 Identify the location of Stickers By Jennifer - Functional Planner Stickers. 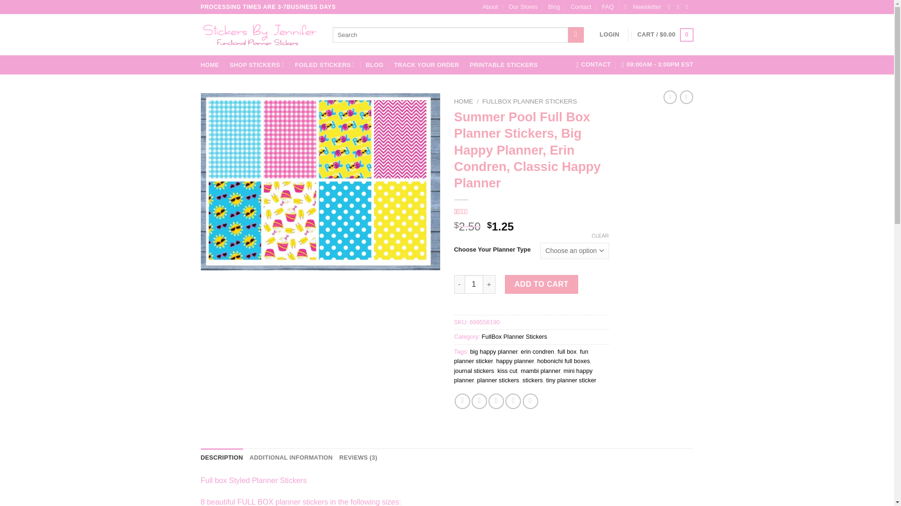
(260, 35).